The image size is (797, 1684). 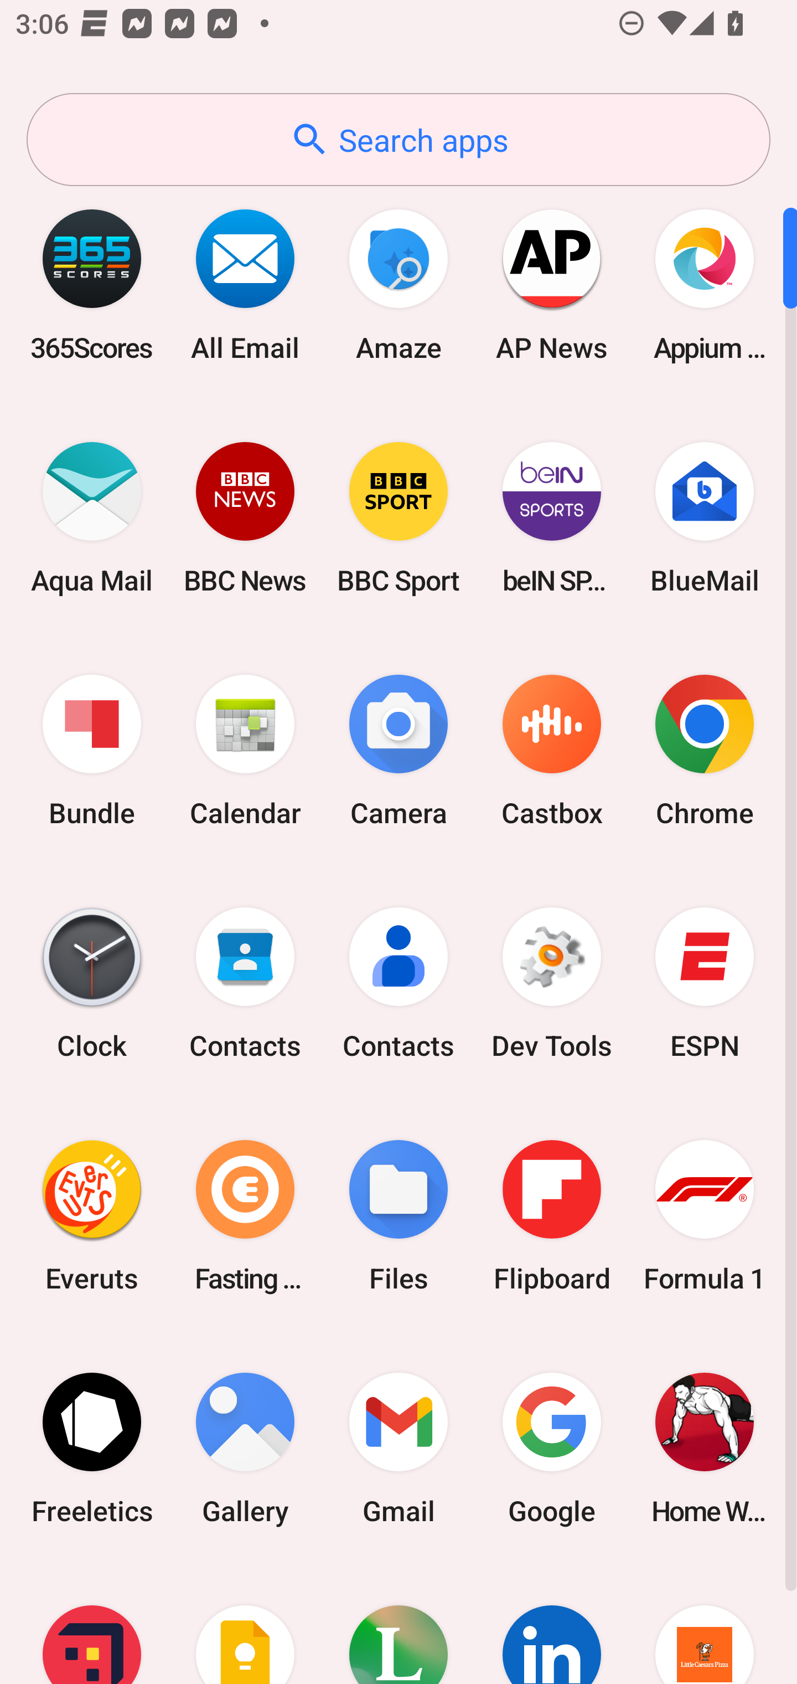 I want to click on 365Scores, so click(x=92, y=285).